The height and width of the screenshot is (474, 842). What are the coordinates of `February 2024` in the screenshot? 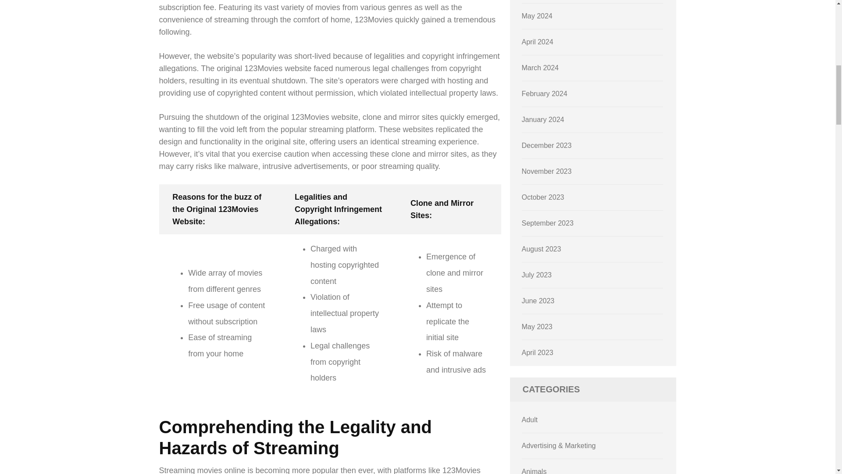 It's located at (545, 94).